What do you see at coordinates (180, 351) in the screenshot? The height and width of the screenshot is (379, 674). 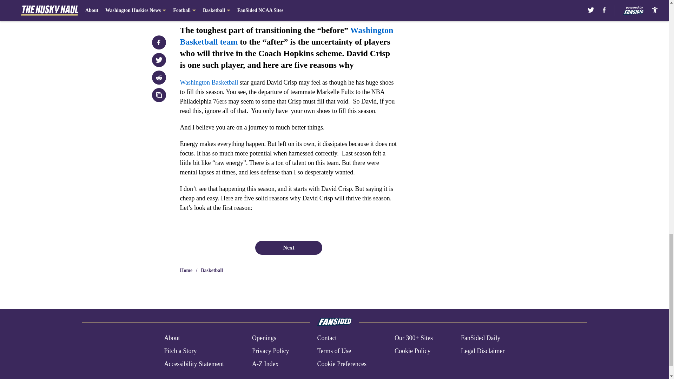 I see `Pitch a Story` at bounding box center [180, 351].